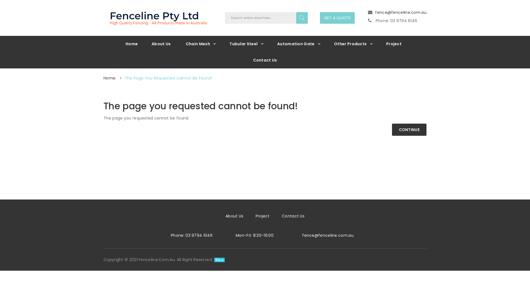 The image size is (530, 298). Describe the element at coordinates (293, 216) in the screenshot. I see `Contact Us` at that location.